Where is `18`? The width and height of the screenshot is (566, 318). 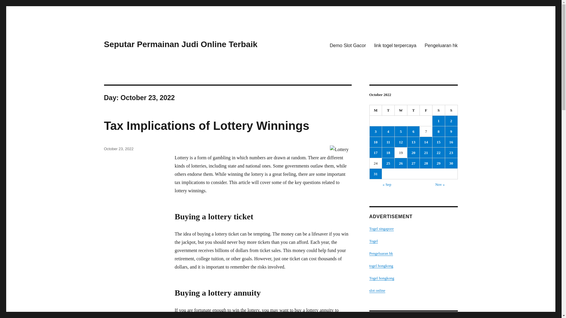 18 is located at coordinates (388, 153).